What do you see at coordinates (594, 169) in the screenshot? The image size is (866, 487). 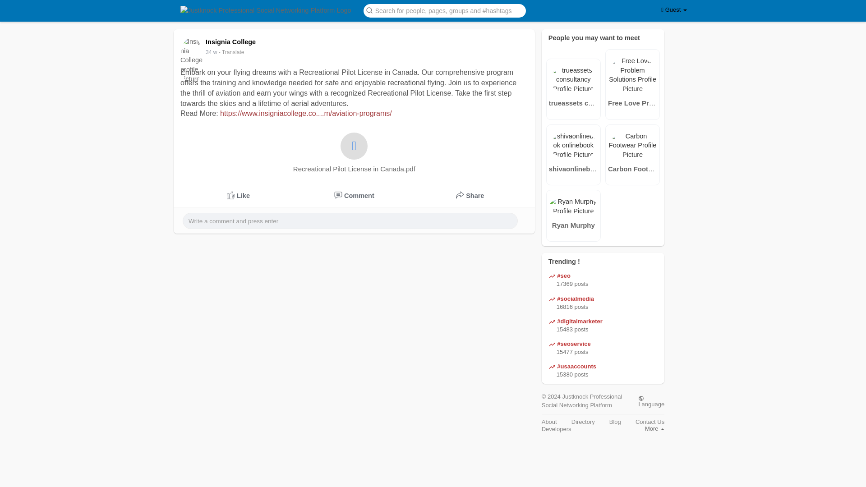 I see `shivaonlinebook onlinebook` at bounding box center [594, 169].